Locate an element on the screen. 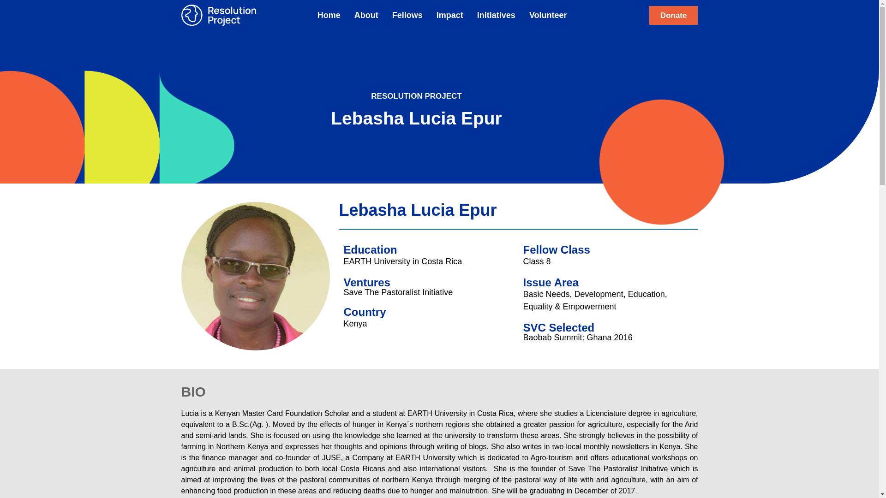  Fellows is located at coordinates (407, 15).